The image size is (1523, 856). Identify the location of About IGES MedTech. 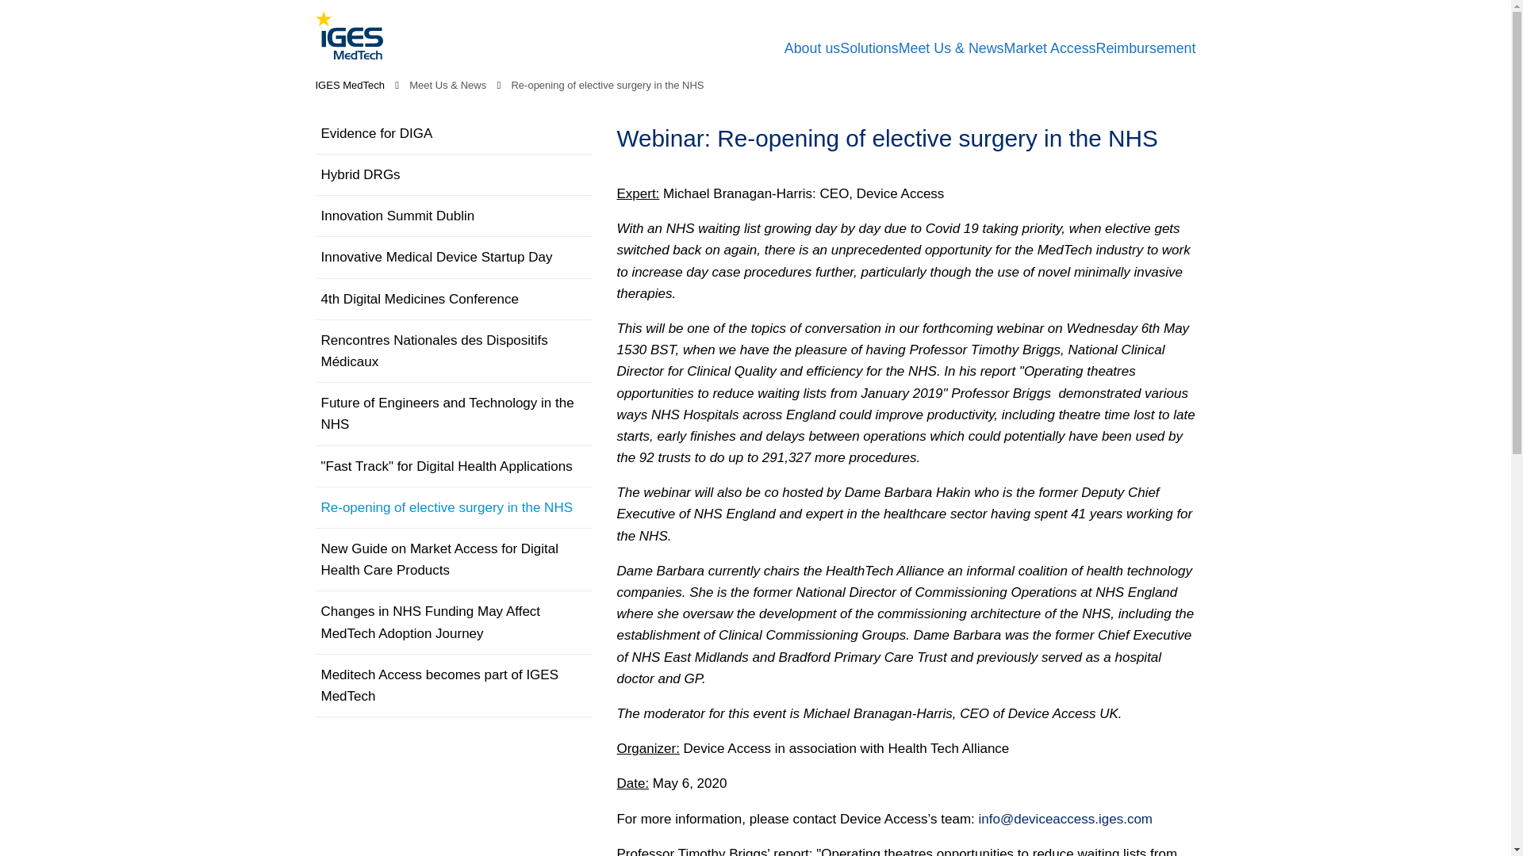
(812, 48).